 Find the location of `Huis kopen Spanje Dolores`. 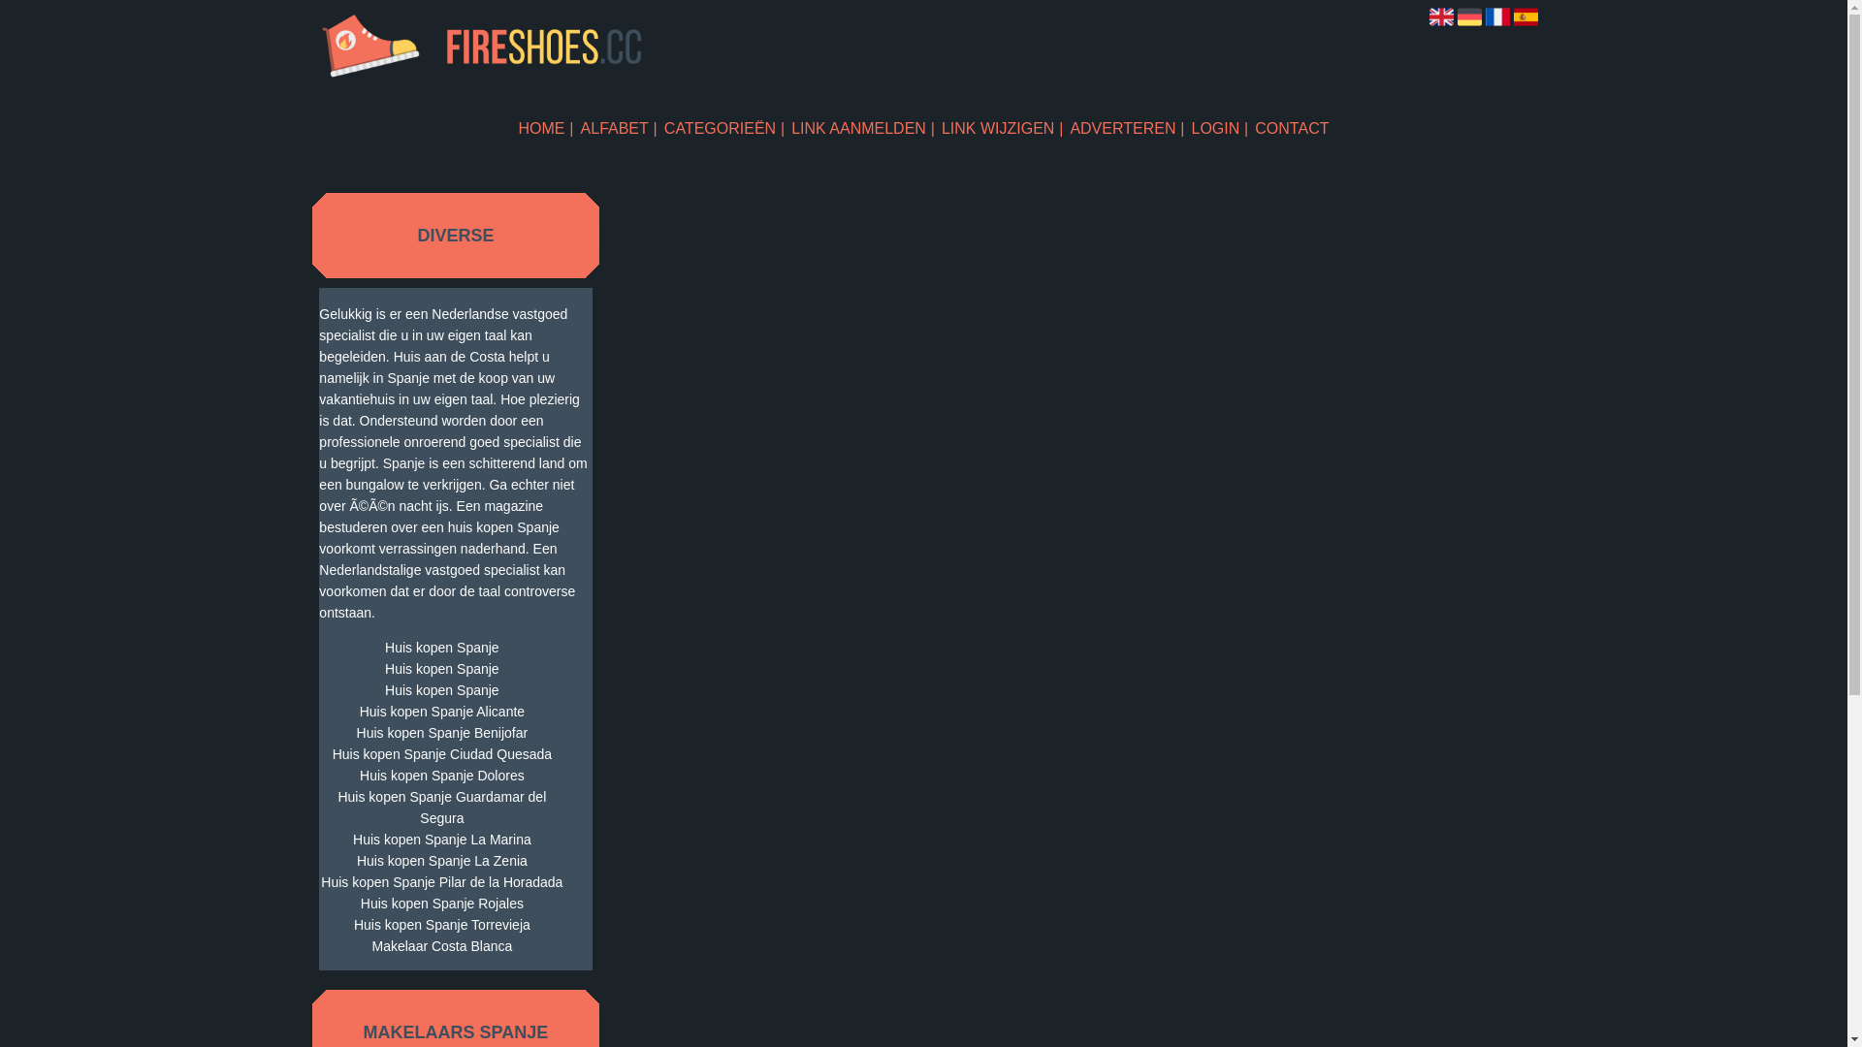

Huis kopen Spanje Dolores is located at coordinates (442, 776).